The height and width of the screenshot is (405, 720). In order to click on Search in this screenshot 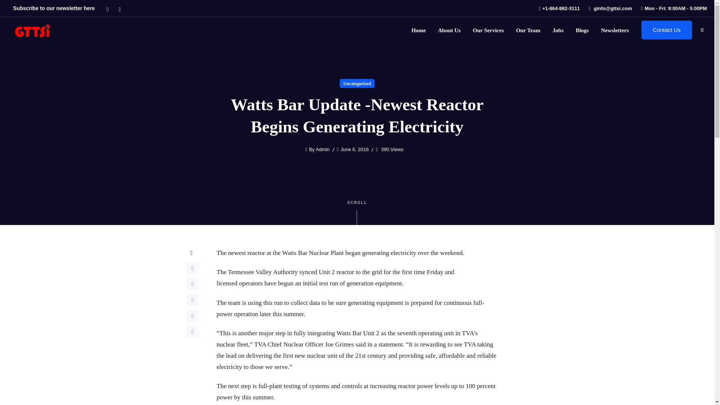, I will do `click(11, 9)`.